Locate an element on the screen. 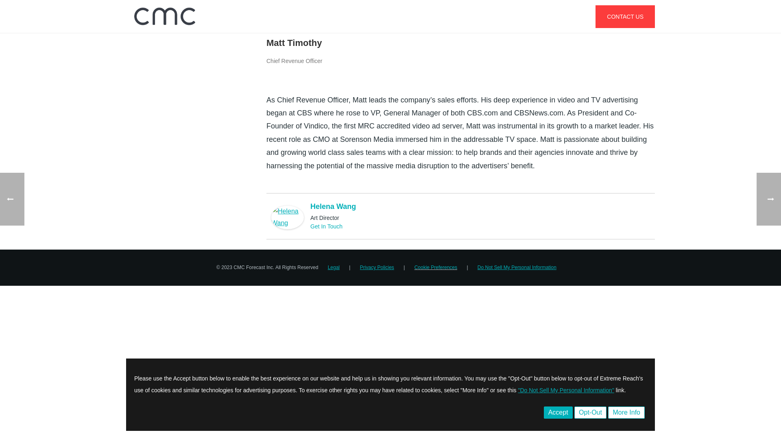  "Do Not Sell My Personal Information" is located at coordinates (566, 390).